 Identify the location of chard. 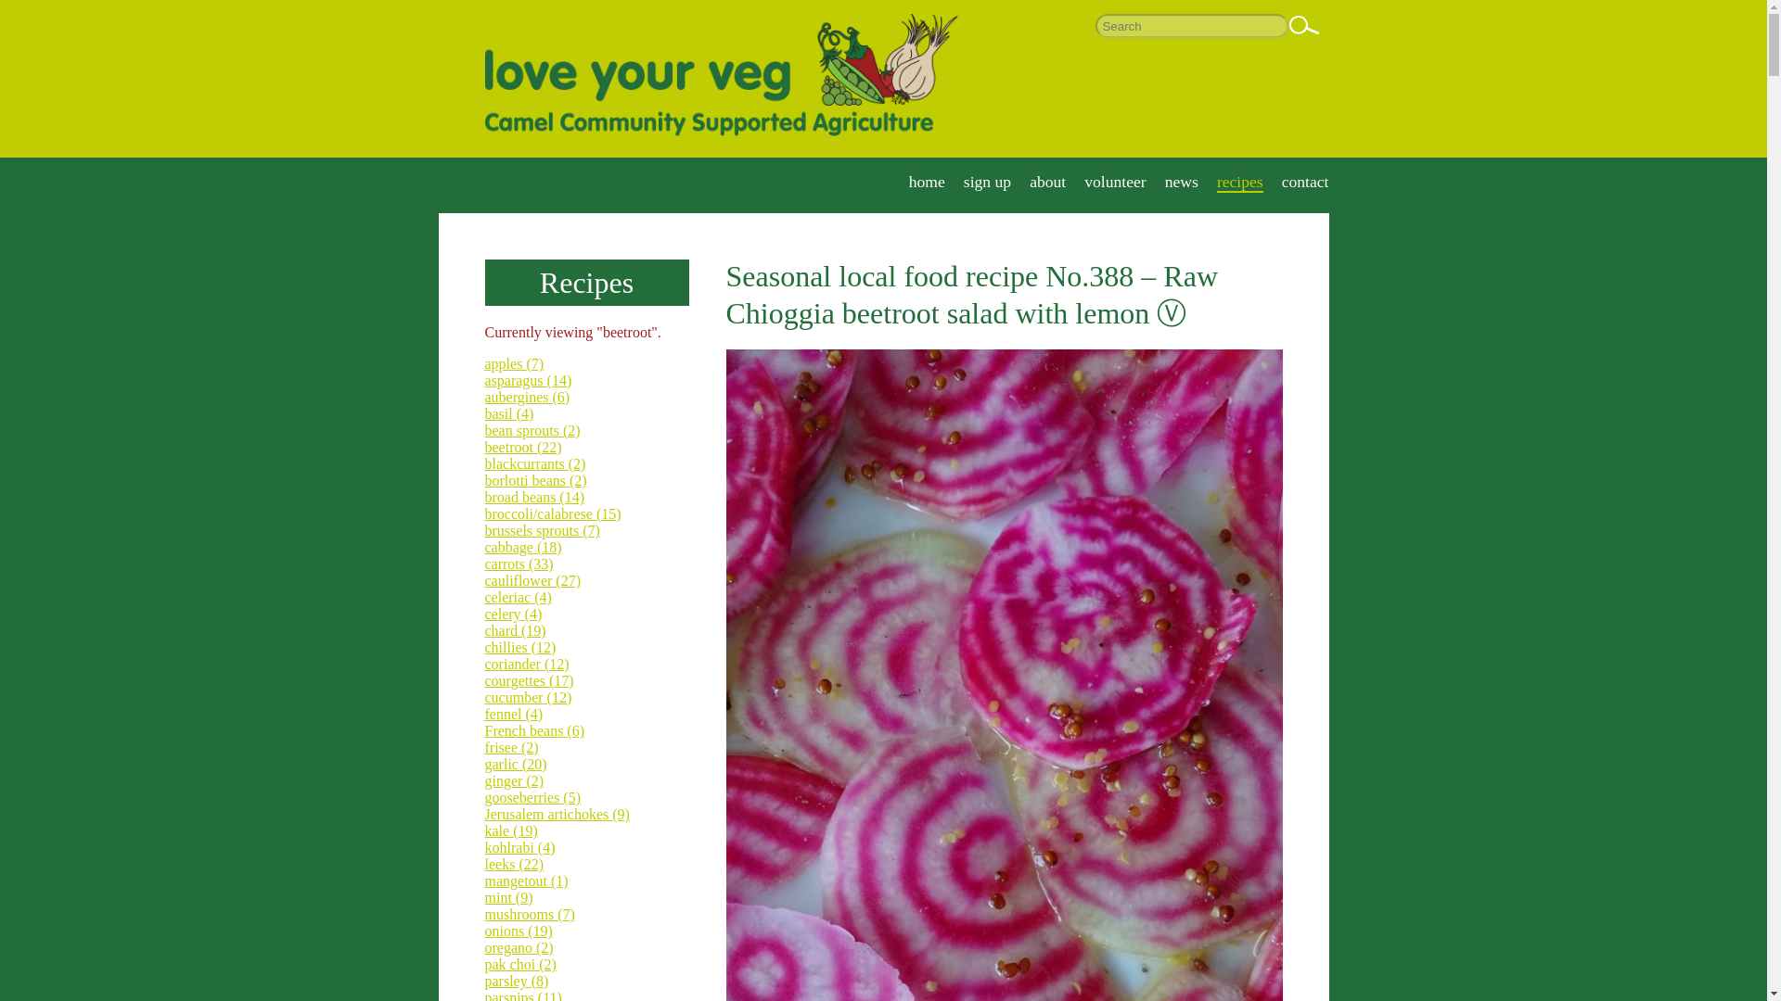
(514, 630).